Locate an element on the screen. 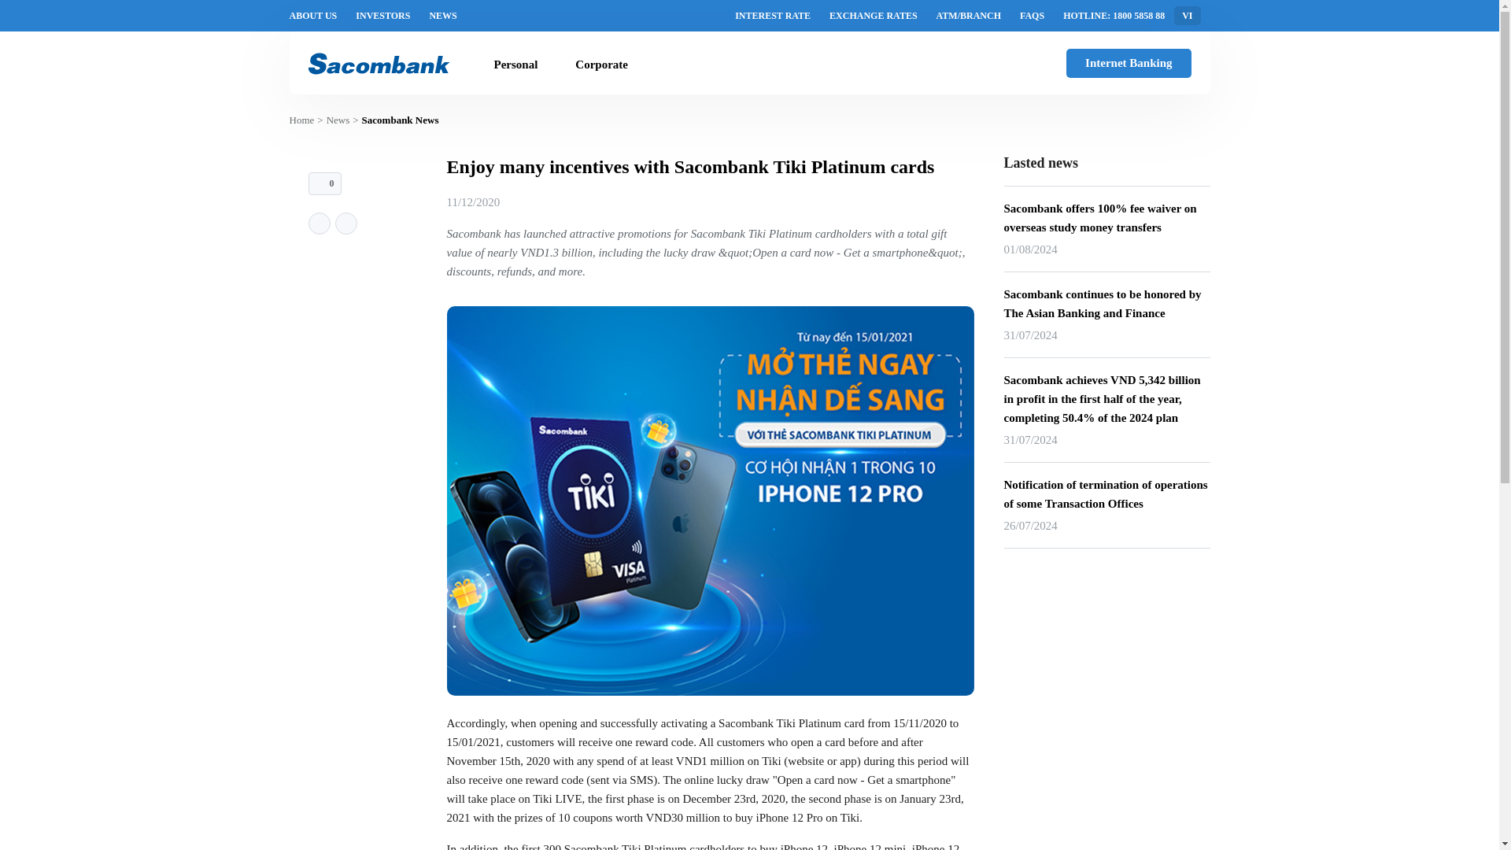  Personal is located at coordinates (515, 65).